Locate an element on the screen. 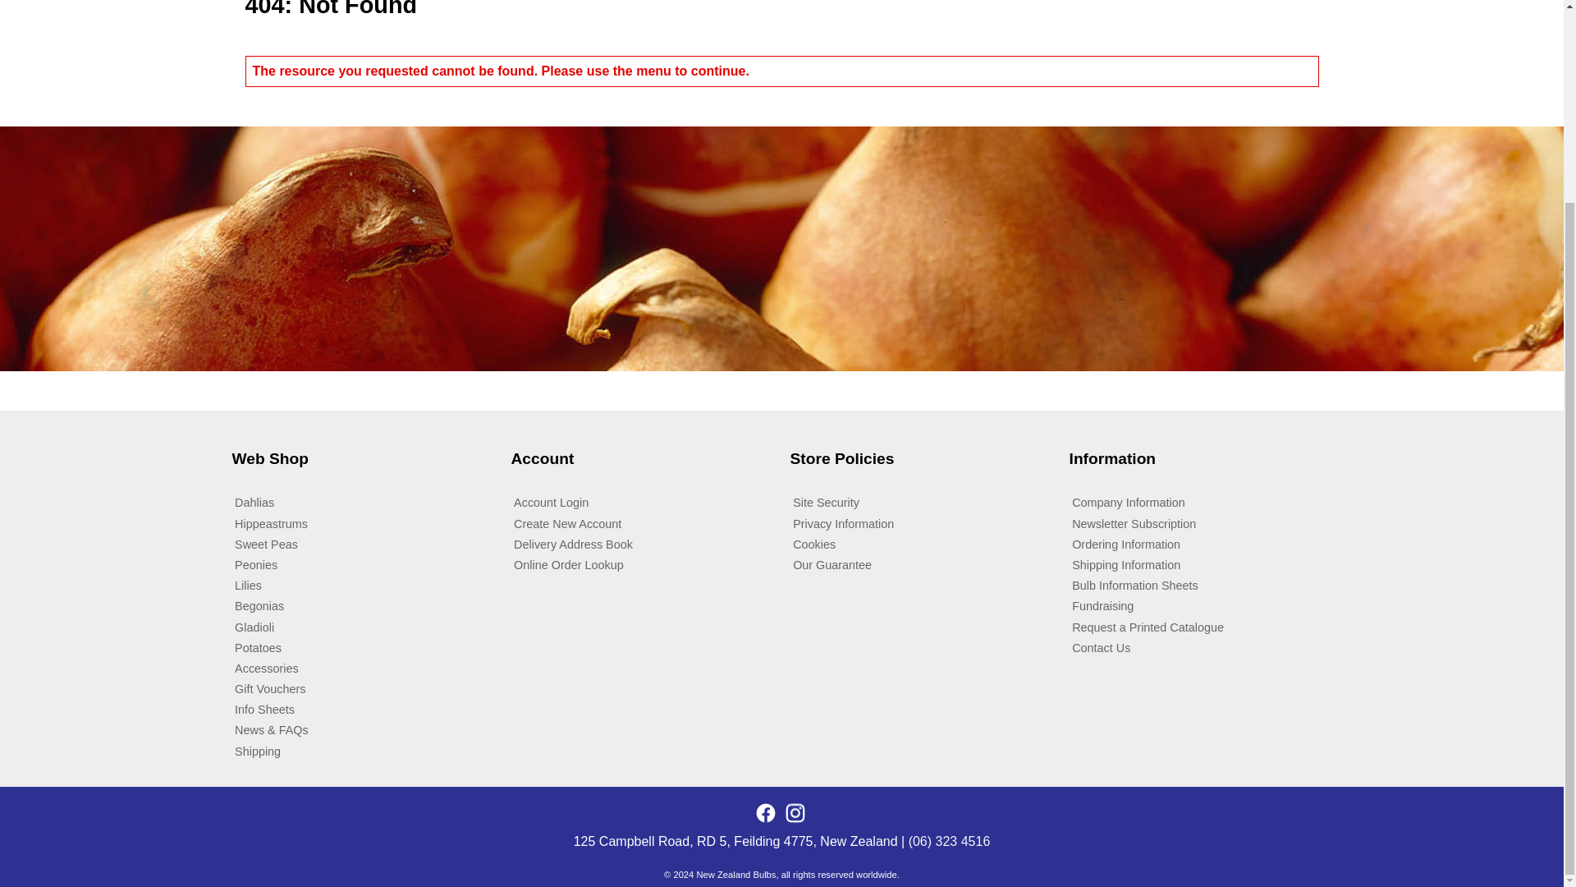  Peonies is located at coordinates (363, 564).